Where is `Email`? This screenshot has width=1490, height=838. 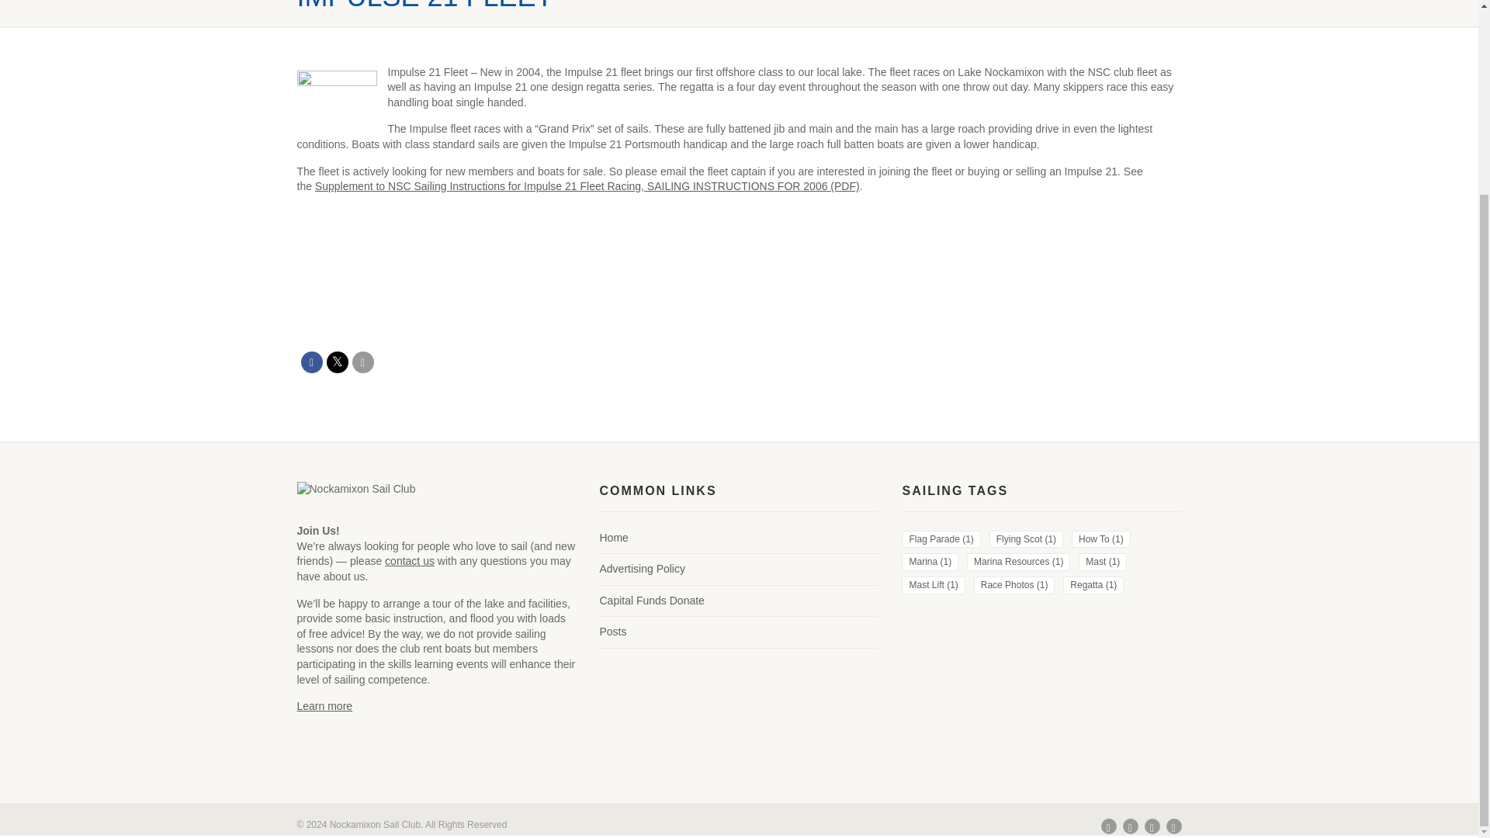 Email is located at coordinates (362, 362).